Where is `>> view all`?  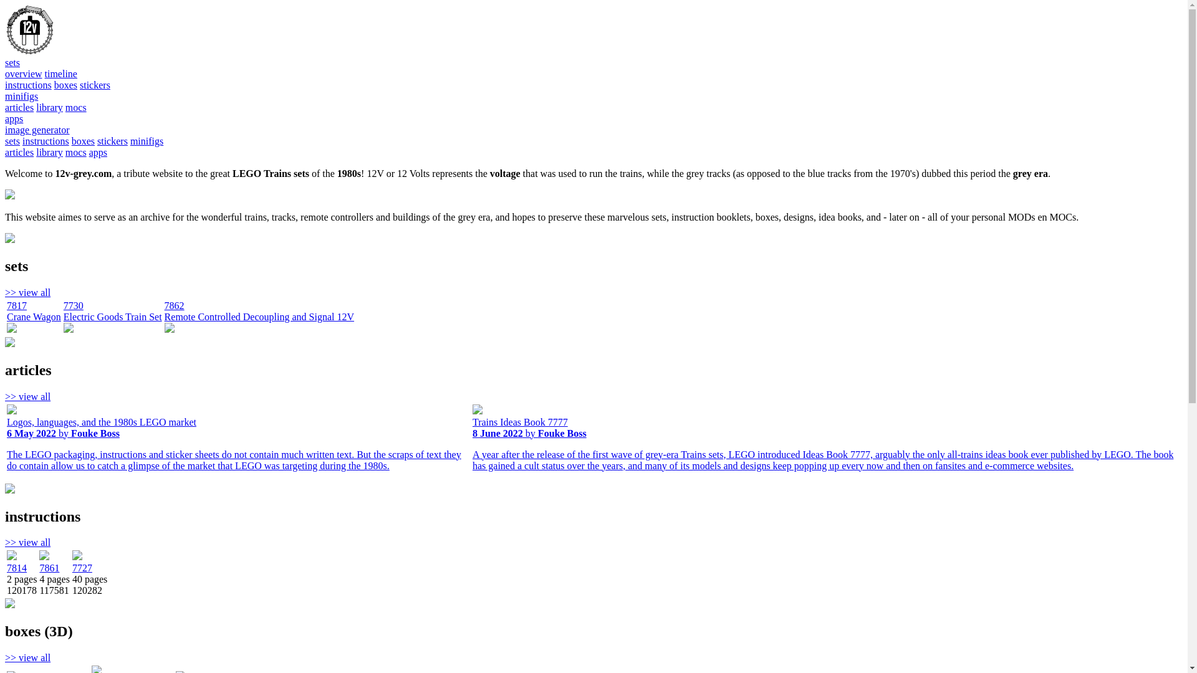 >> view all is located at coordinates (27, 658).